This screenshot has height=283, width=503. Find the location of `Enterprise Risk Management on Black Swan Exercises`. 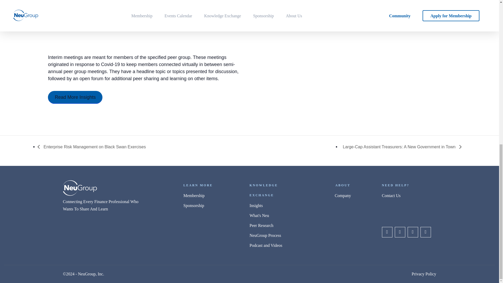

Enterprise Risk Management on Black Swan Exercises is located at coordinates (93, 147).